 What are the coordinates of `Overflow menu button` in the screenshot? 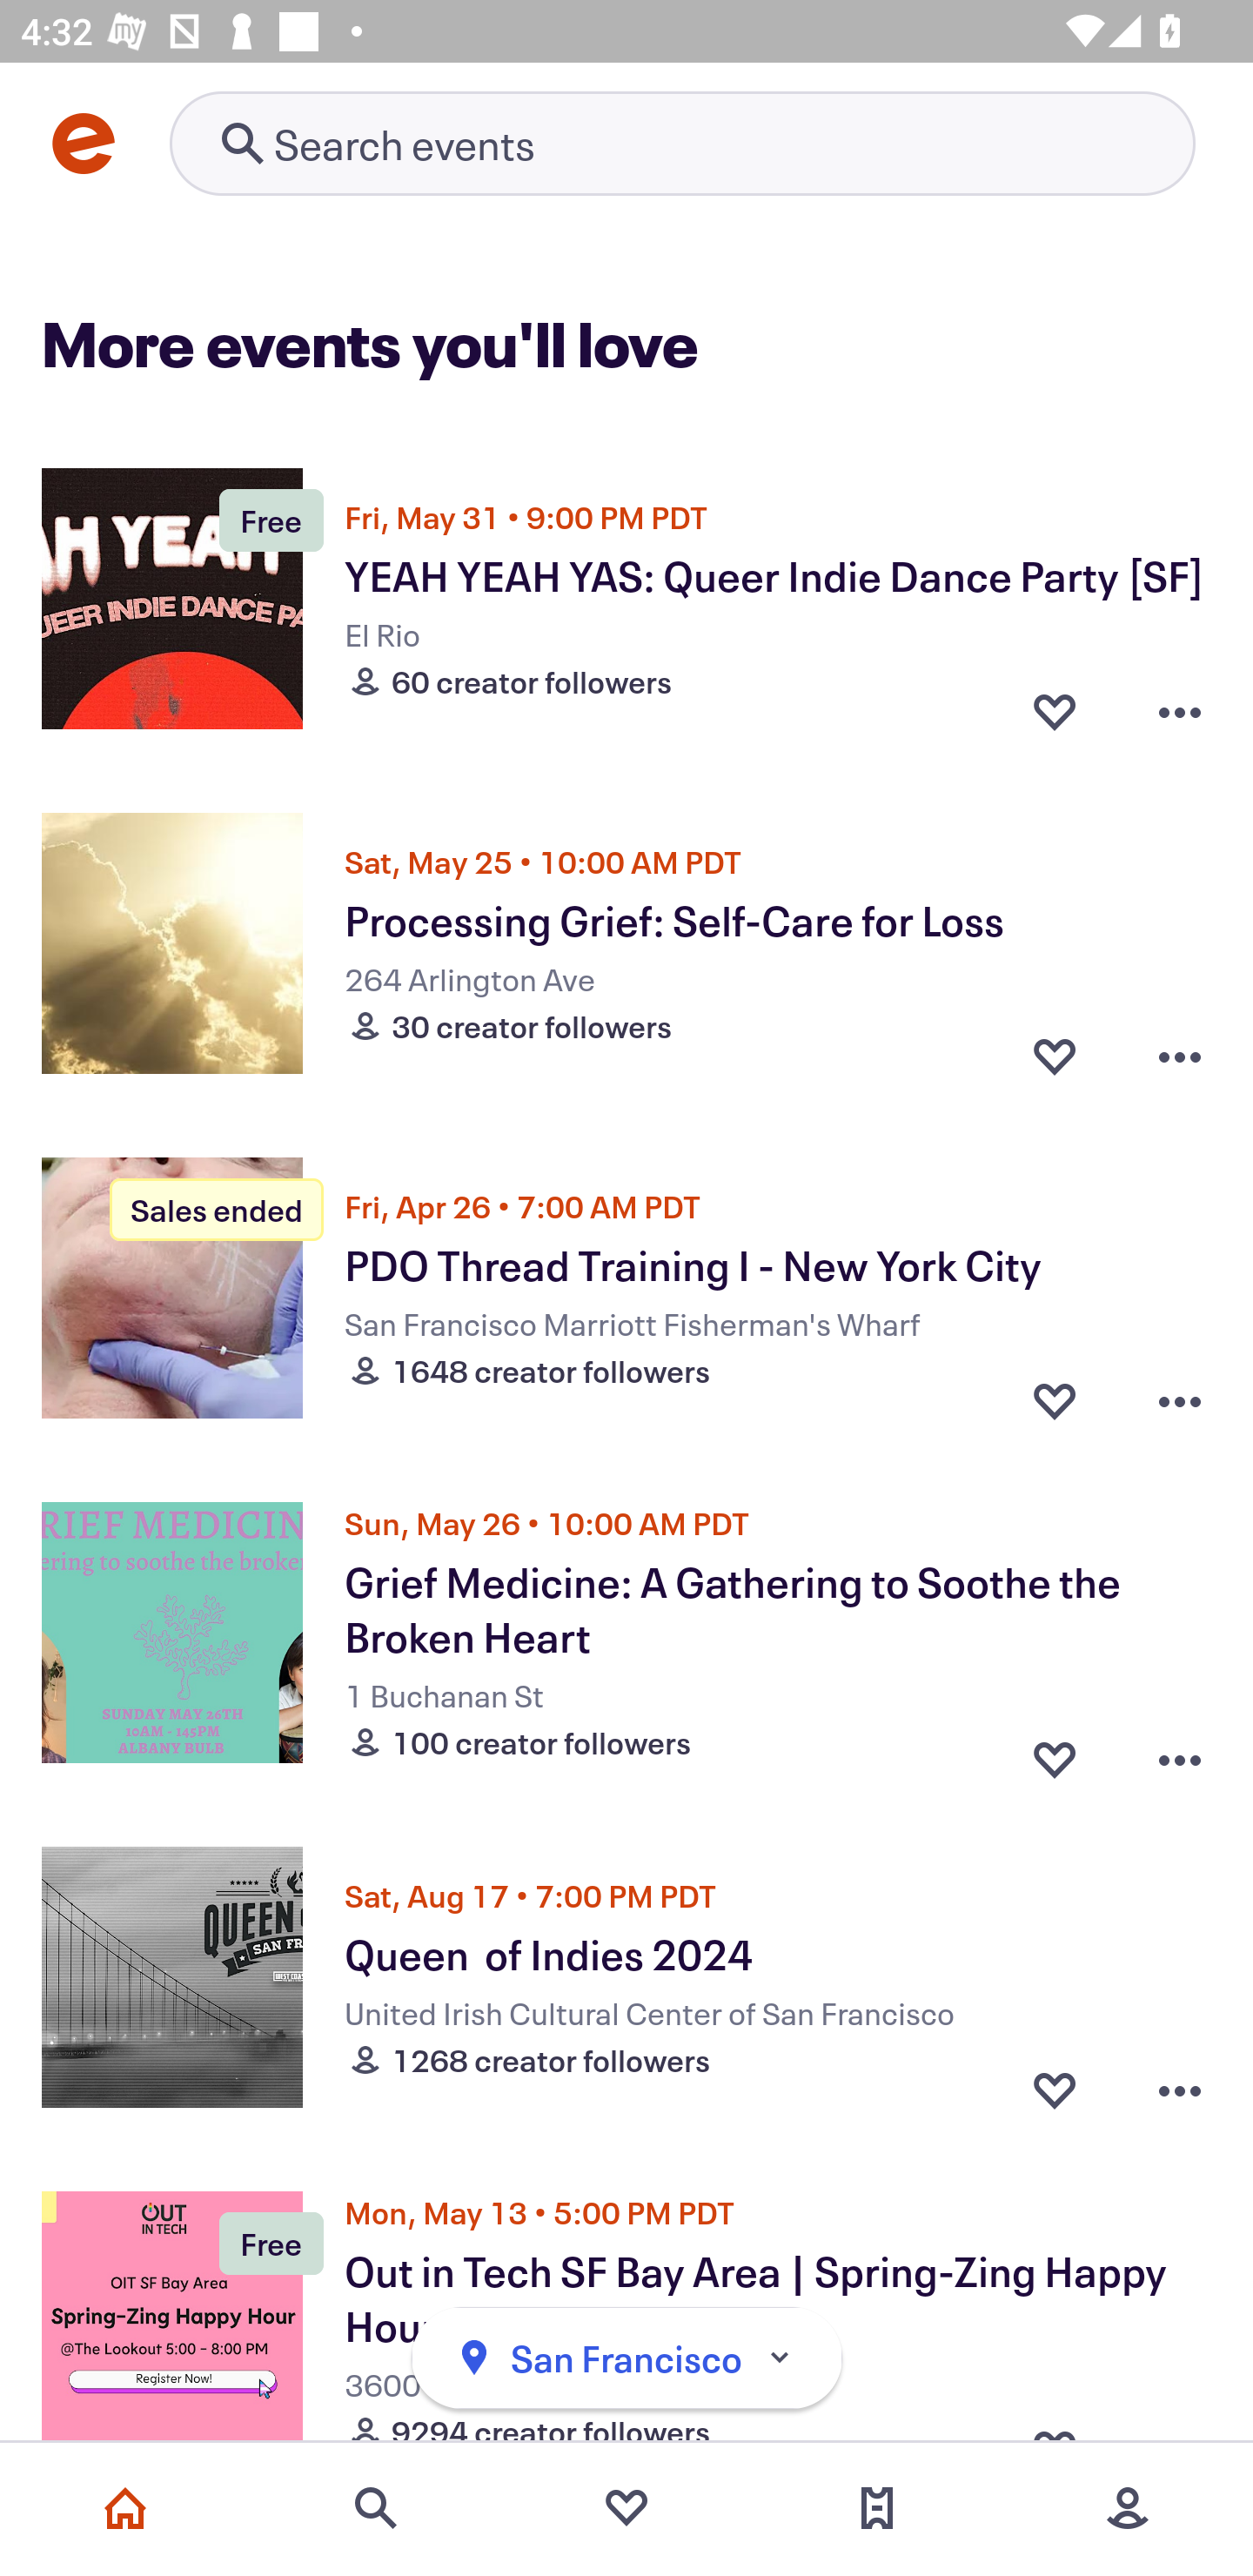 It's located at (1180, 709).